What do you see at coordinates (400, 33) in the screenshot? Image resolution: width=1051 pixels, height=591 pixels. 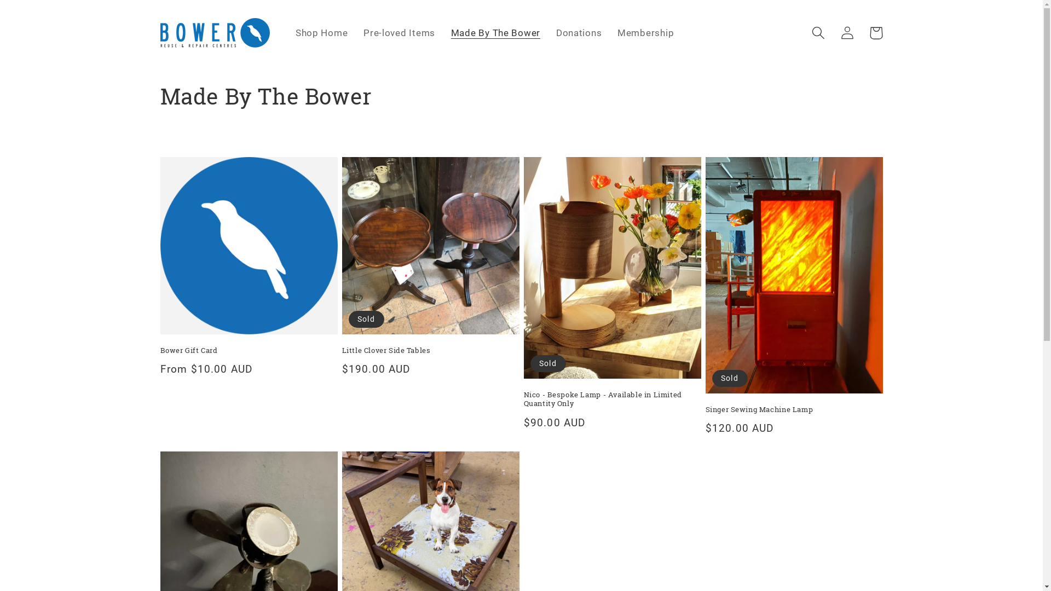 I see `Pre-loved Items` at bounding box center [400, 33].